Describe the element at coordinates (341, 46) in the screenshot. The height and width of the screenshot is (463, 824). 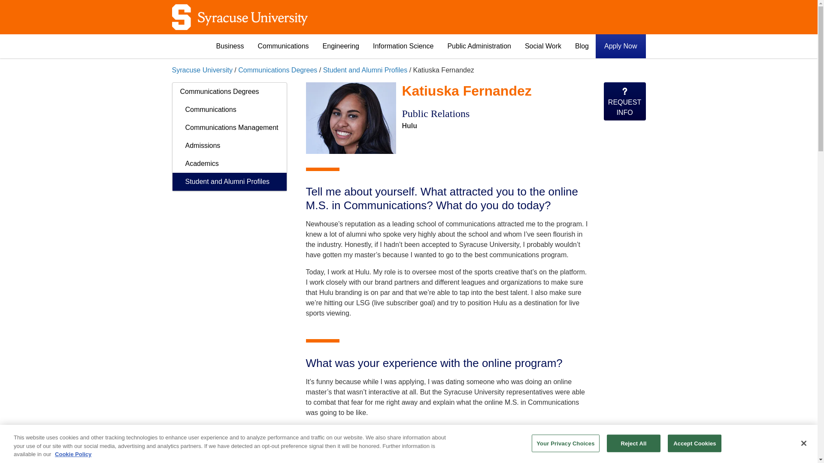
I see `Engineering` at that location.